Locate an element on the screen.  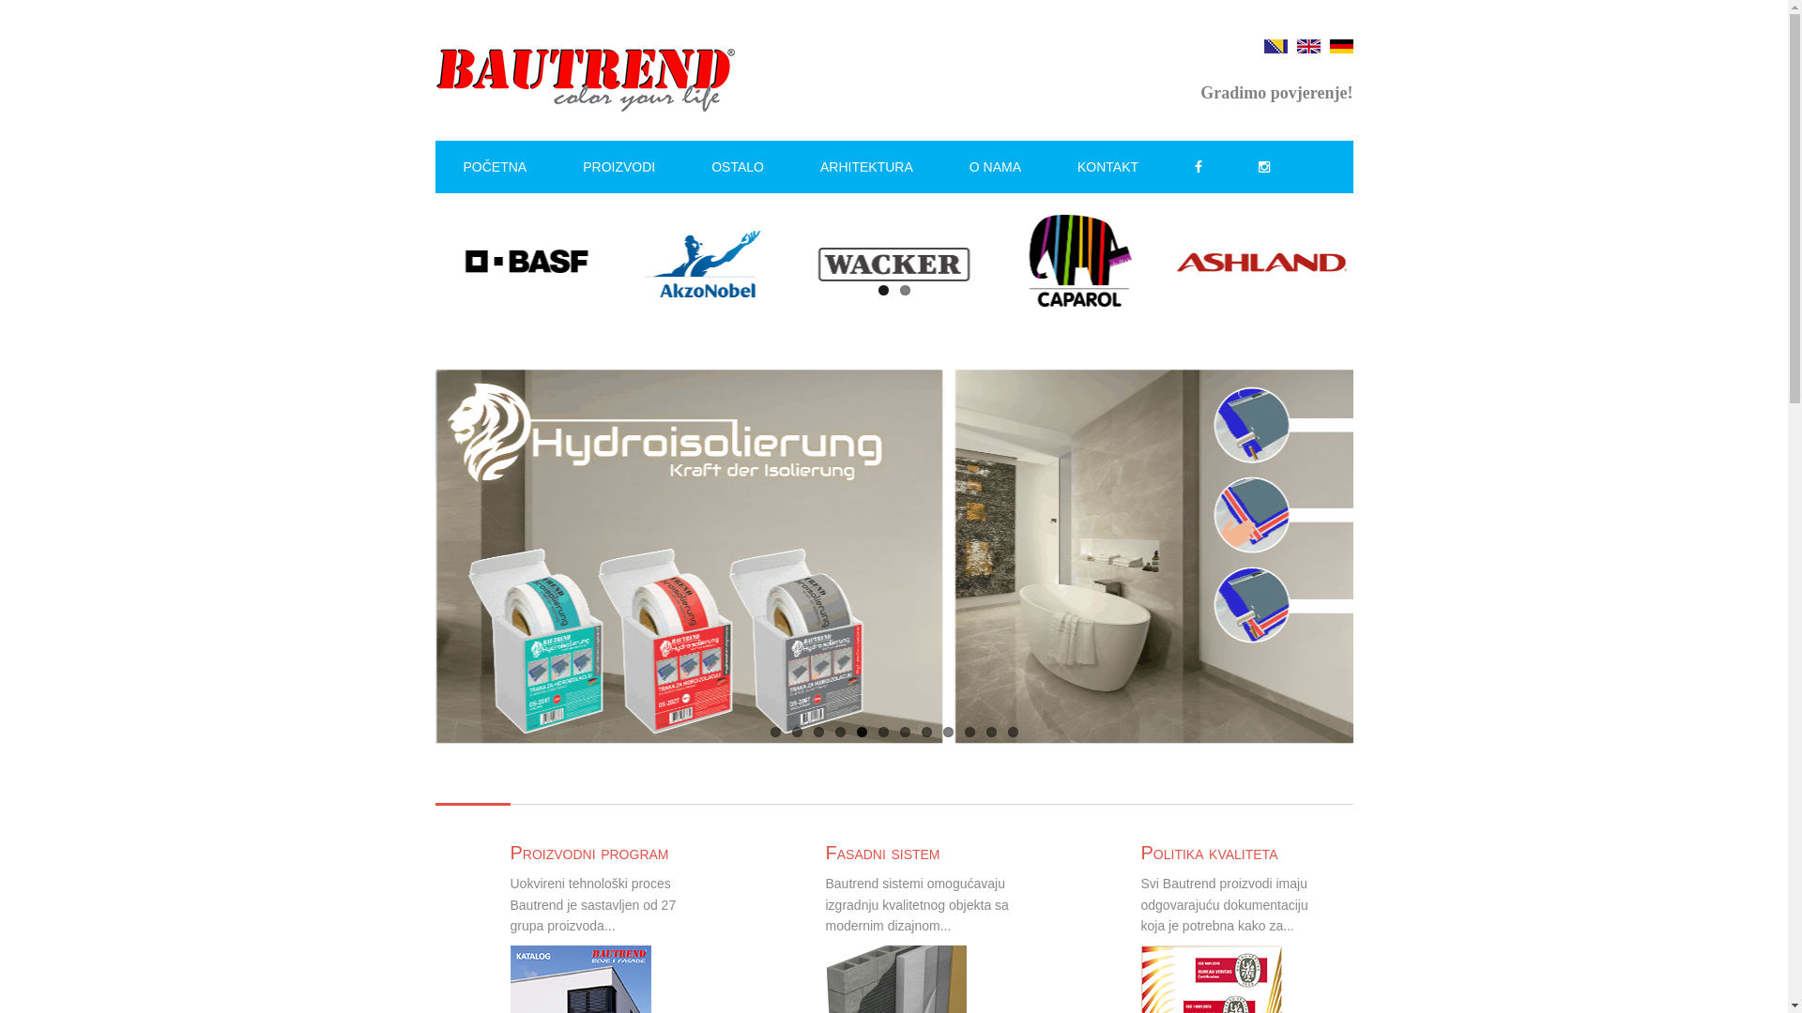
7 is located at coordinates (904, 732).